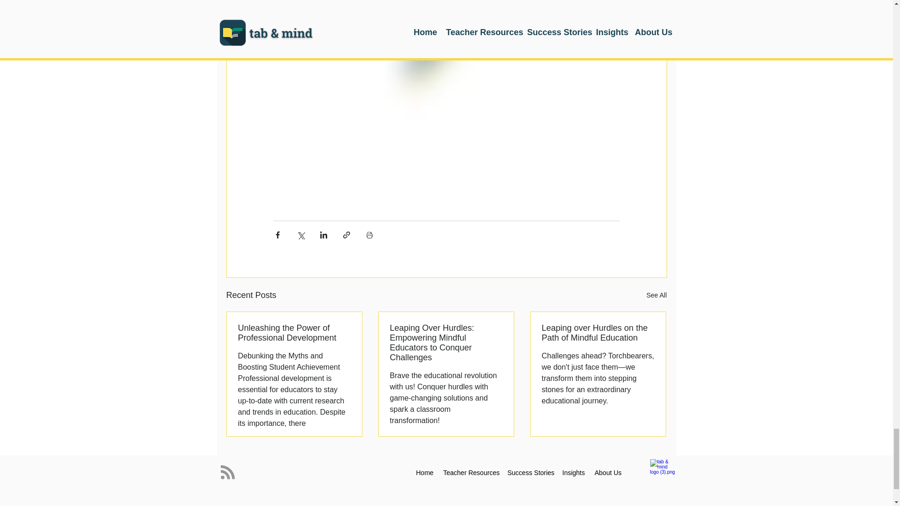  What do you see at coordinates (608, 472) in the screenshot?
I see `About Us` at bounding box center [608, 472].